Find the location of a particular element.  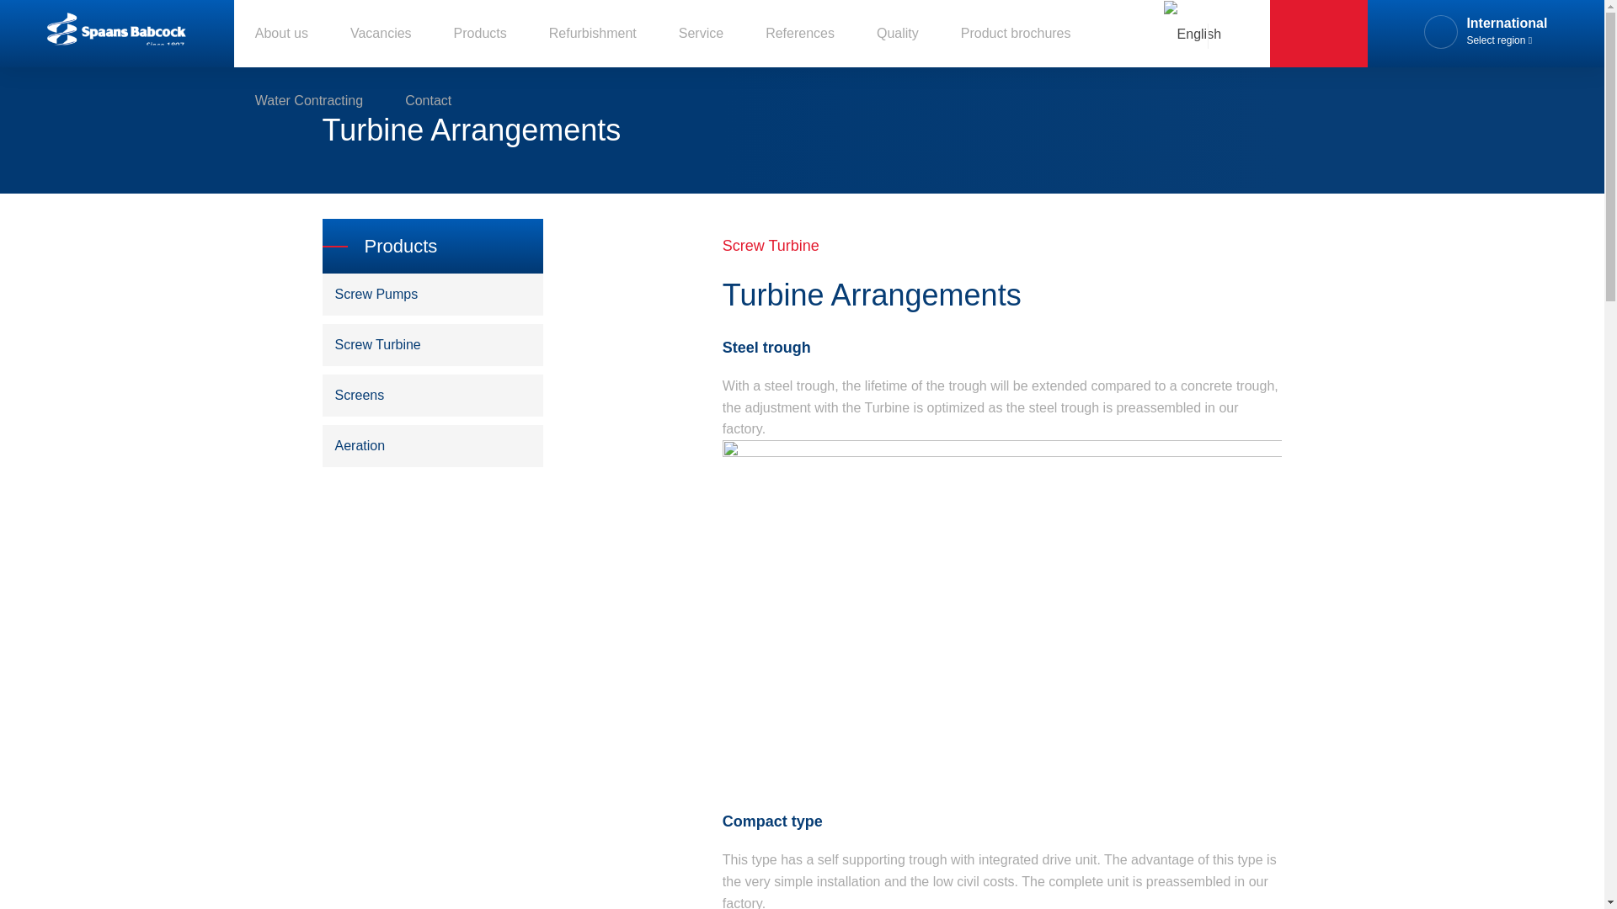

Service is located at coordinates (701, 34).